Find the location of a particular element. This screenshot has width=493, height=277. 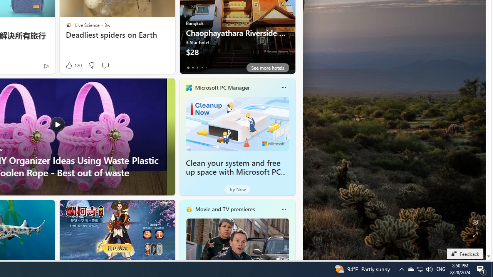

Microsoft PC Manager is located at coordinates (222, 87).